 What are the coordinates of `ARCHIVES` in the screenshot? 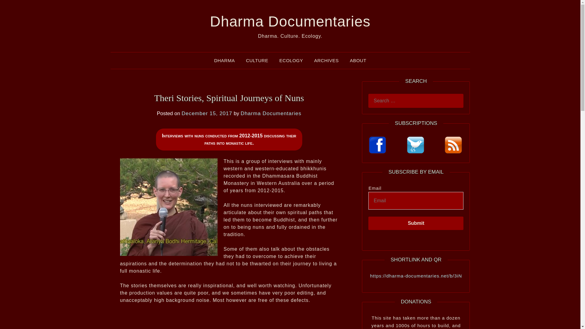 It's located at (327, 60).